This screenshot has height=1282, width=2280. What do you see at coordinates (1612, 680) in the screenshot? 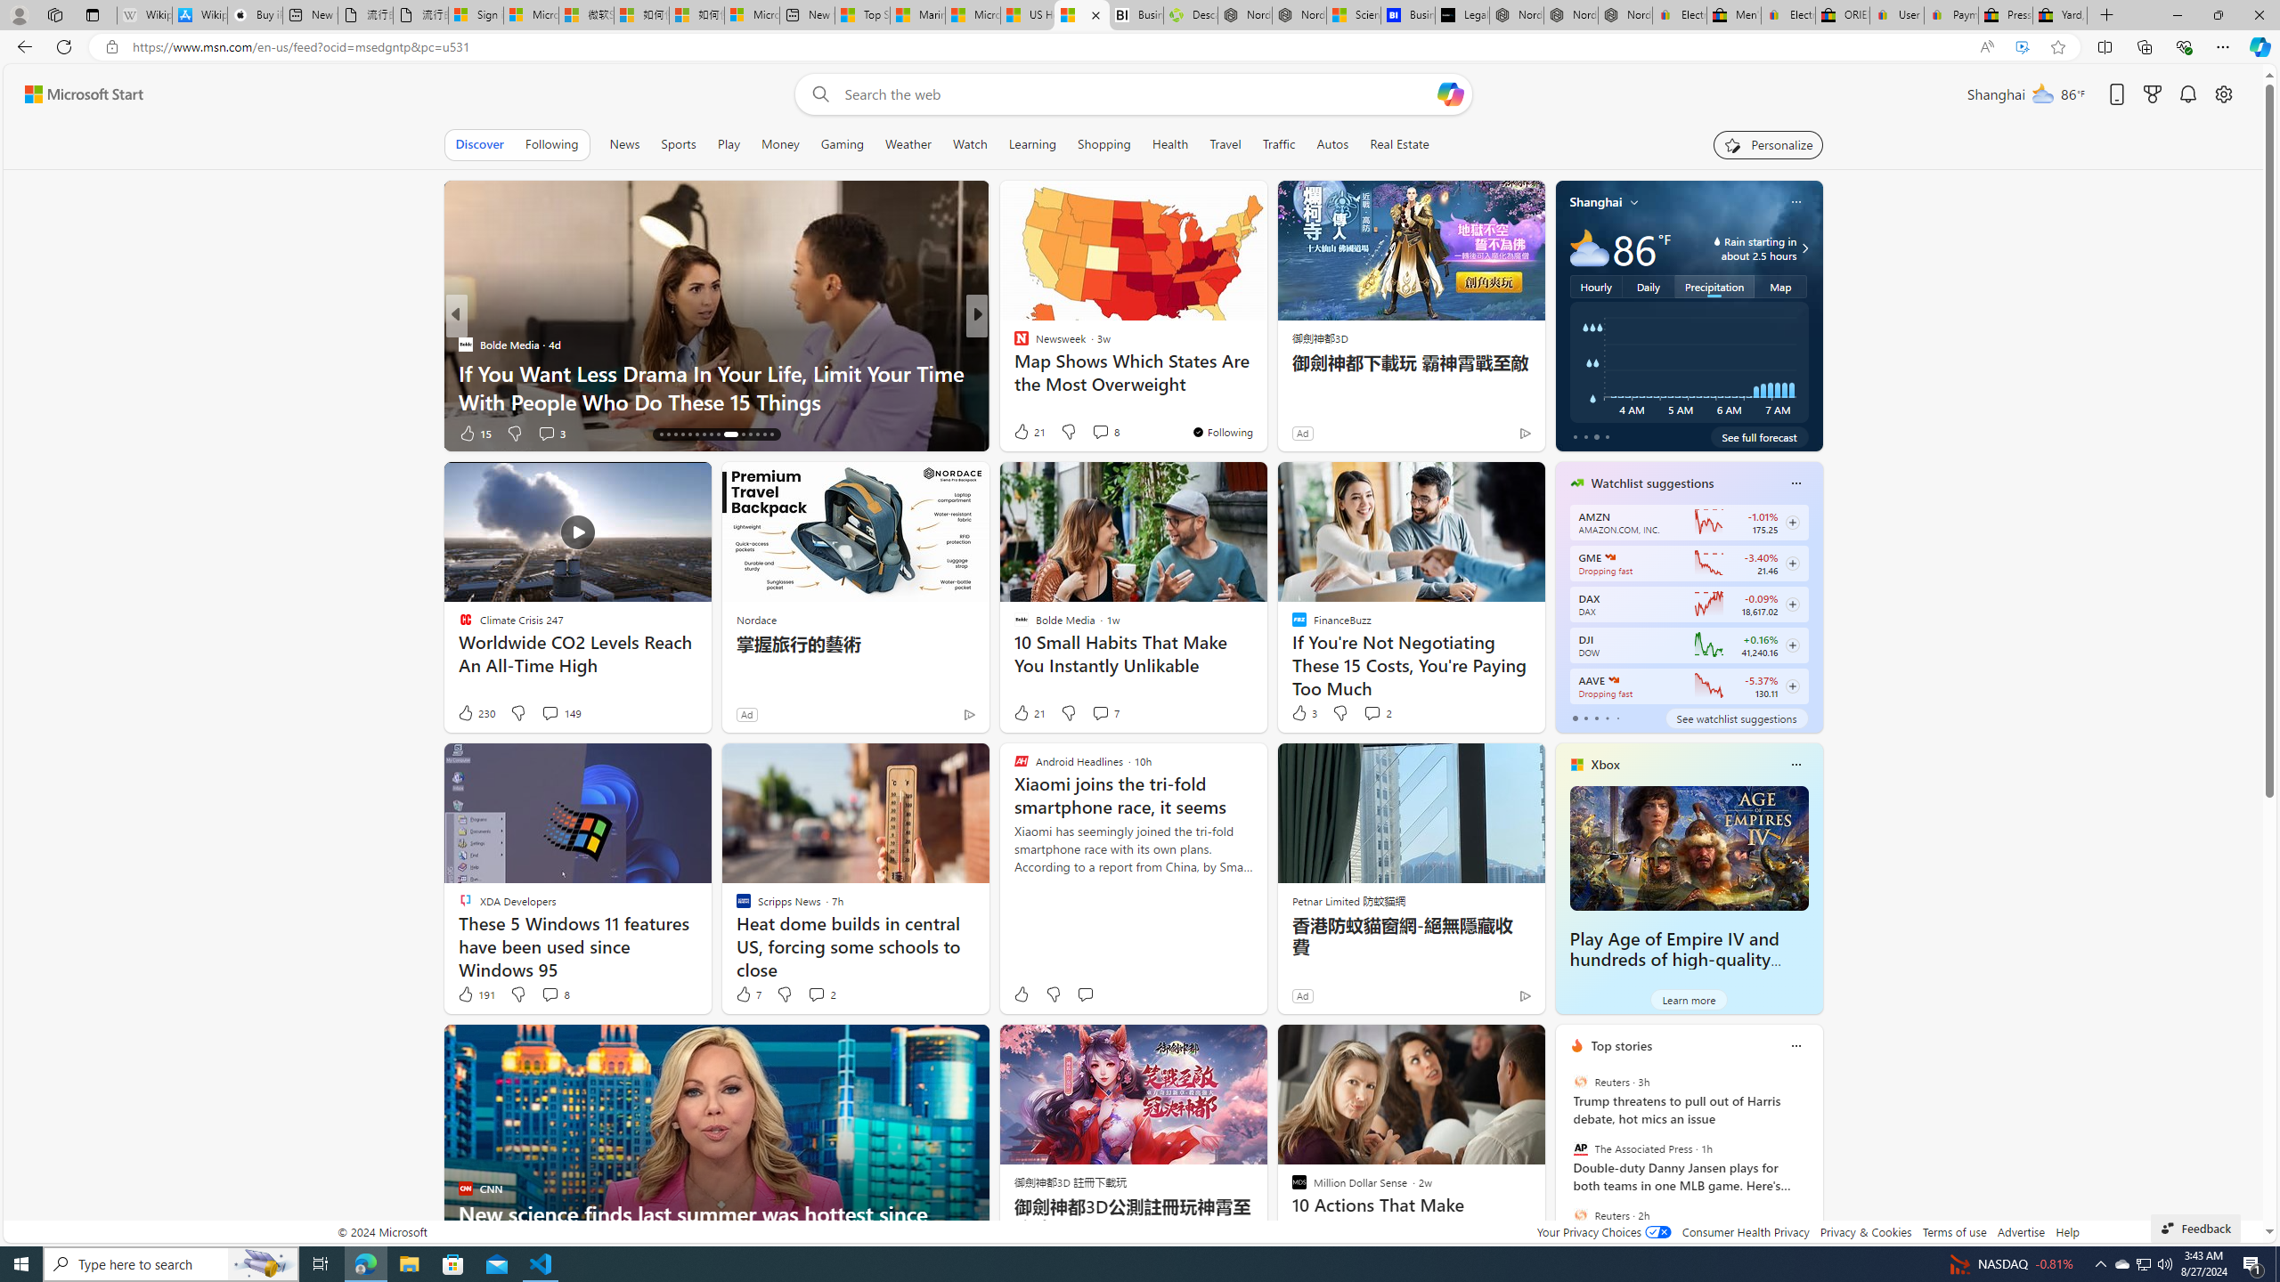
I see `Aave` at bounding box center [1612, 680].